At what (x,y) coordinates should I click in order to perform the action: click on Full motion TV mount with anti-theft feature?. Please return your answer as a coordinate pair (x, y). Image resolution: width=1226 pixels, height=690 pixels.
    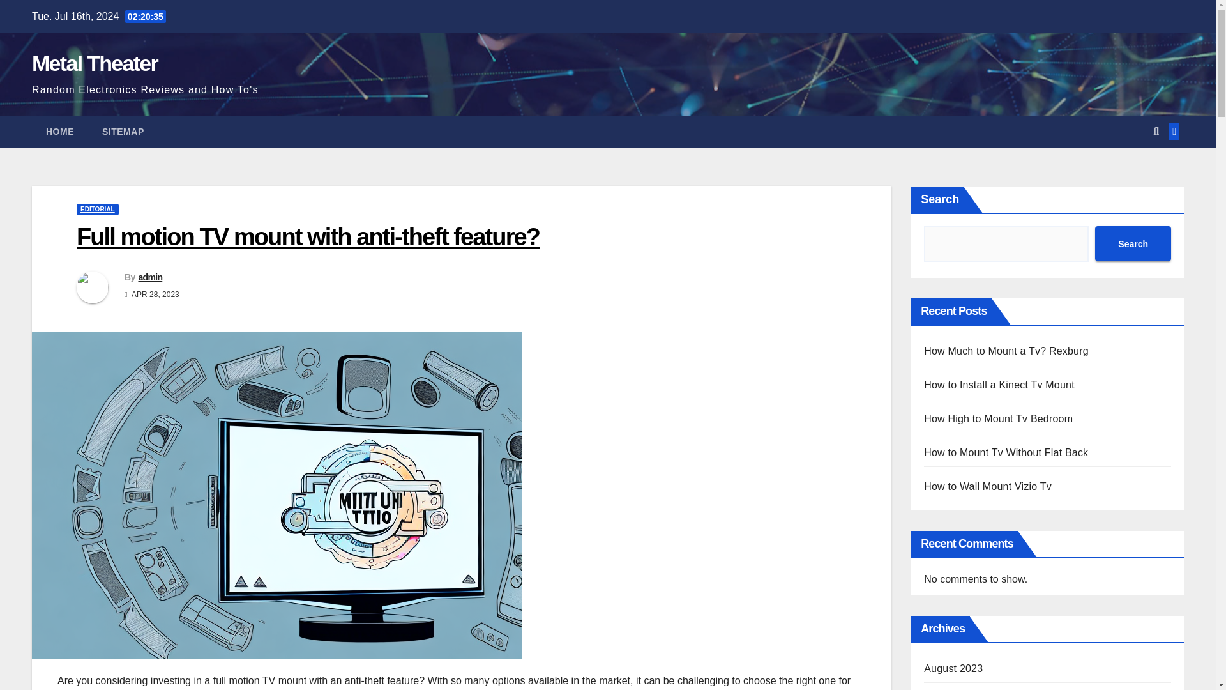
    Looking at the image, I should click on (308, 236).